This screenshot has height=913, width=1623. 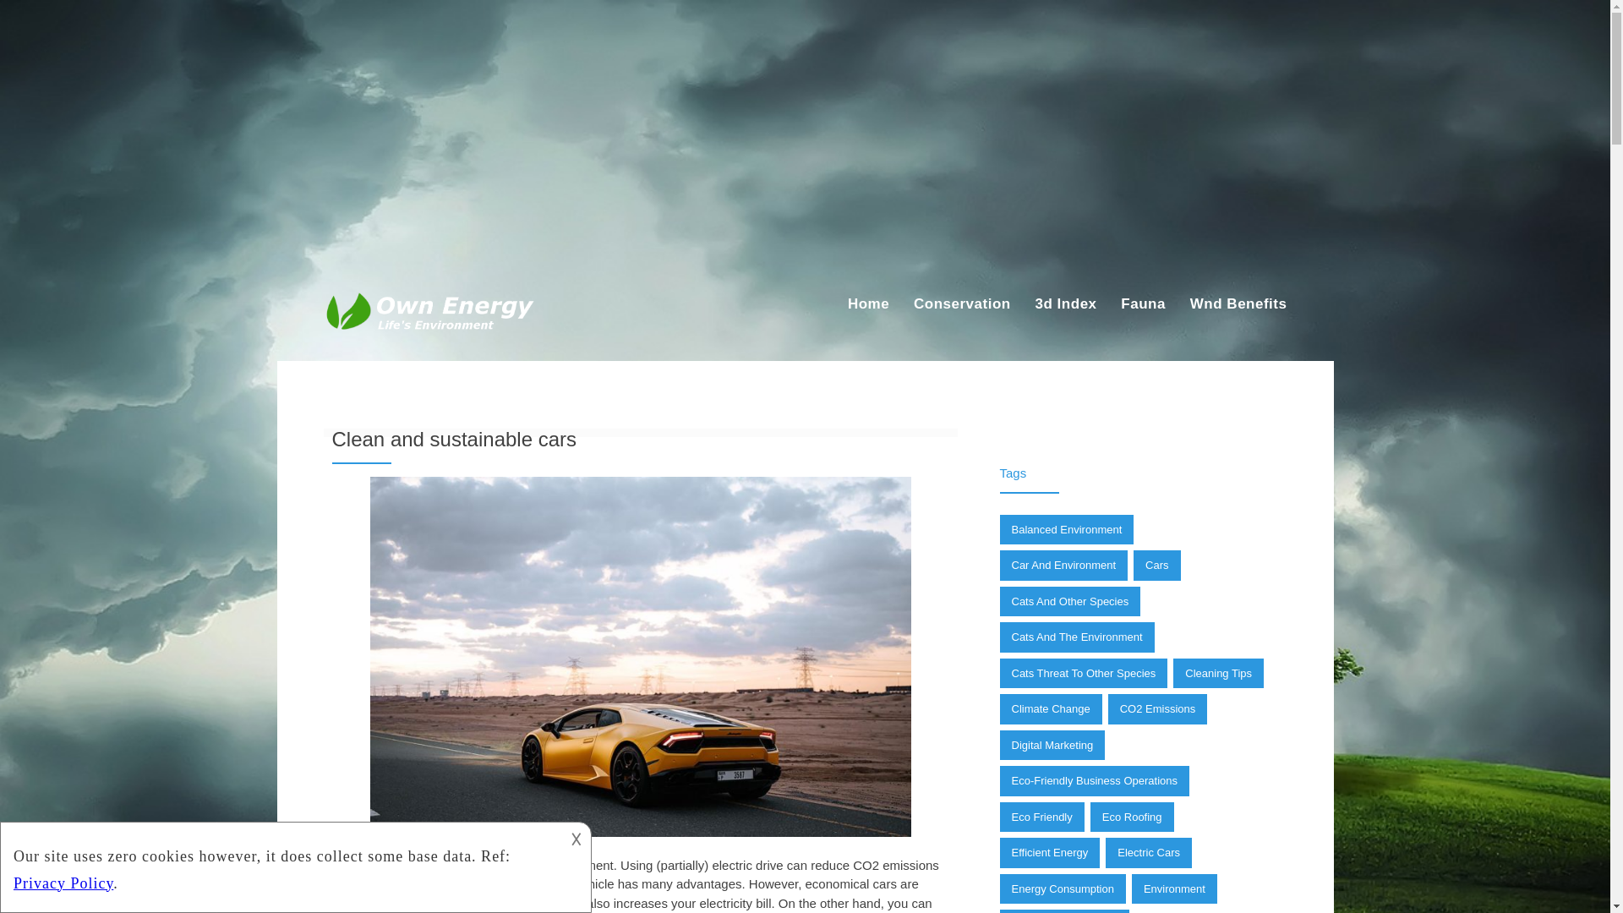 What do you see at coordinates (1065, 304) in the screenshot?
I see `3d Index` at bounding box center [1065, 304].